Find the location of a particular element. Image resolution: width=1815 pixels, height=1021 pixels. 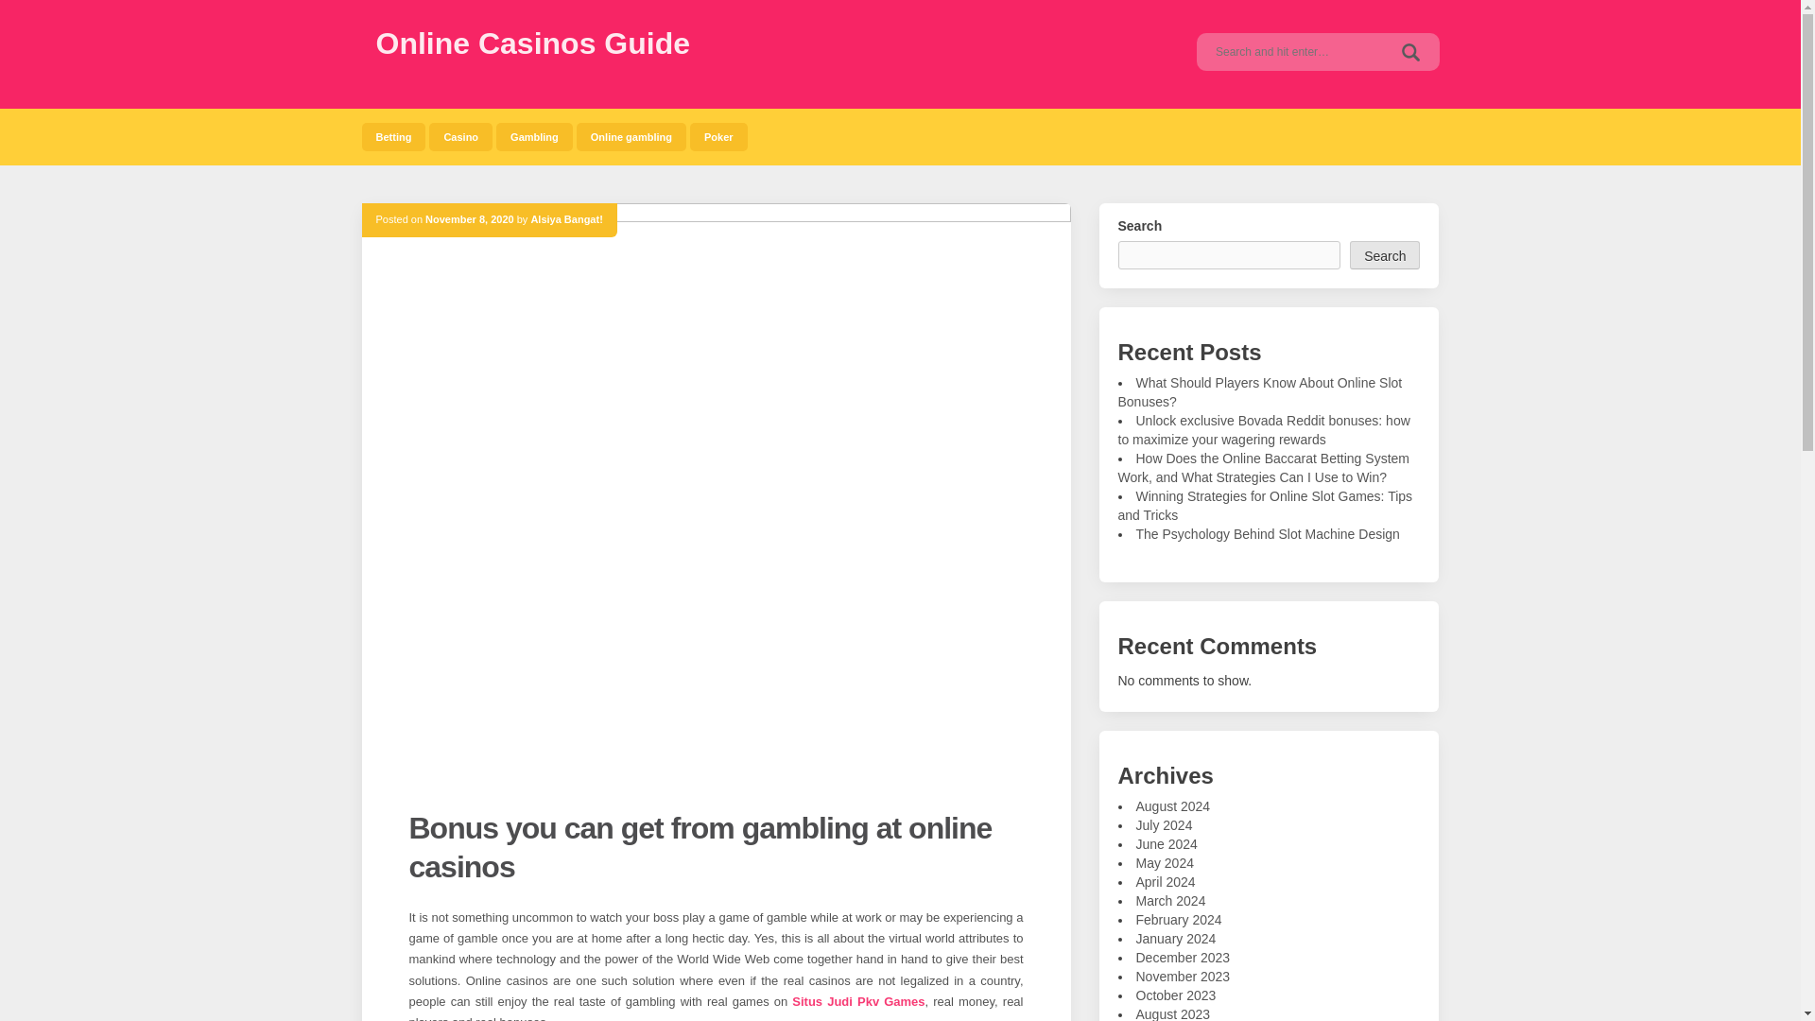

April 2024 is located at coordinates (1166, 881).